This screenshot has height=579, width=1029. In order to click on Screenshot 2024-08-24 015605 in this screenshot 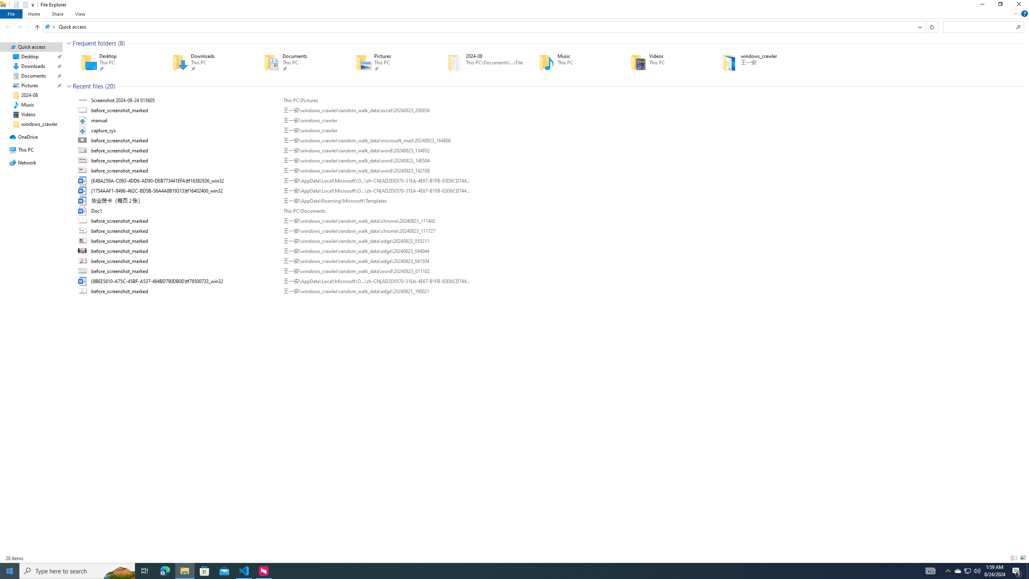, I will do `click(549, 101)`.